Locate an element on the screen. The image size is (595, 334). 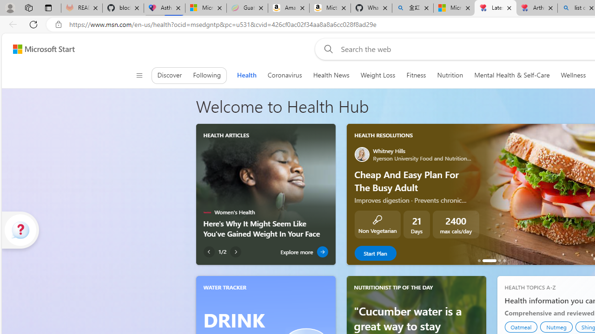
Arthritis: Ask Health Professionals is located at coordinates (537, 8).